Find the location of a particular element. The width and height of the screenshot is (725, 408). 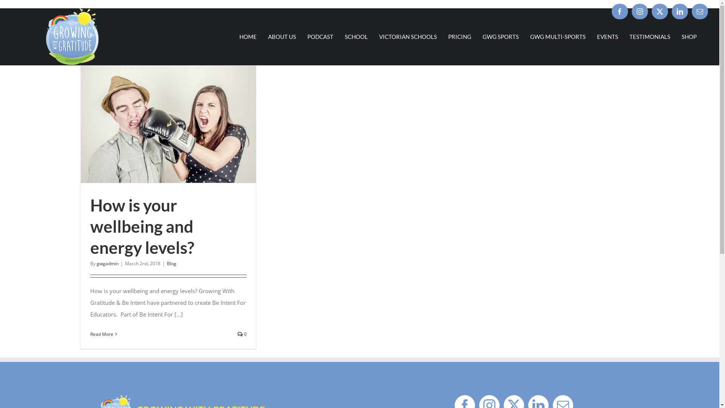

PRICING is located at coordinates (460, 37).